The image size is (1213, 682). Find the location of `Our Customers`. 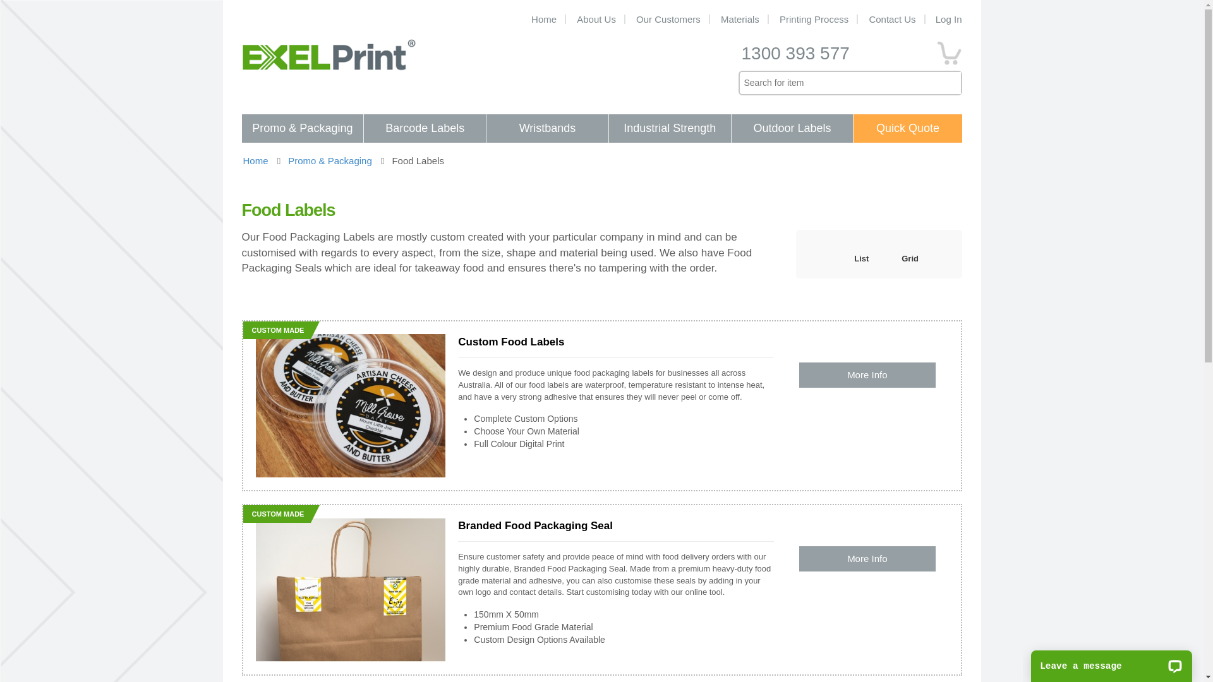

Our Customers is located at coordinates (669, 19).